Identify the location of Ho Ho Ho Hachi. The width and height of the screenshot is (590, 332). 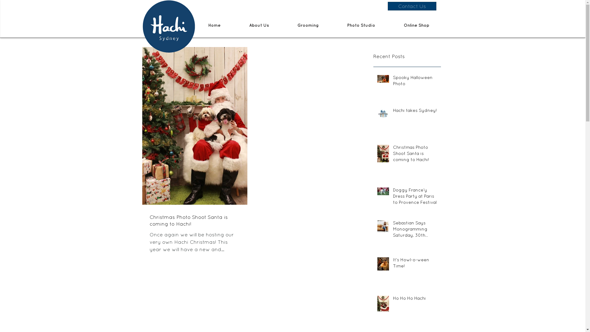
(415, 300).